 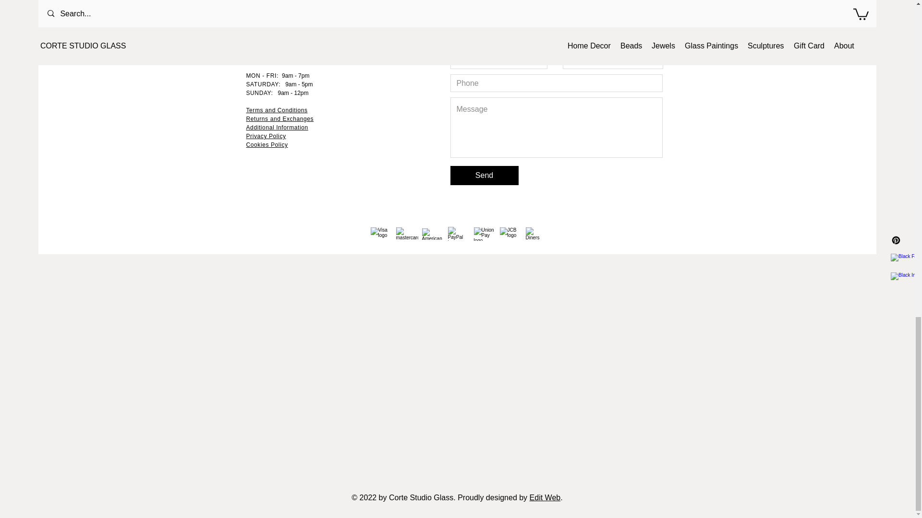 What do you see at coordinates (277, 128) in the screenshot?
I see `Additional Information` at bounding box center [277, 128].